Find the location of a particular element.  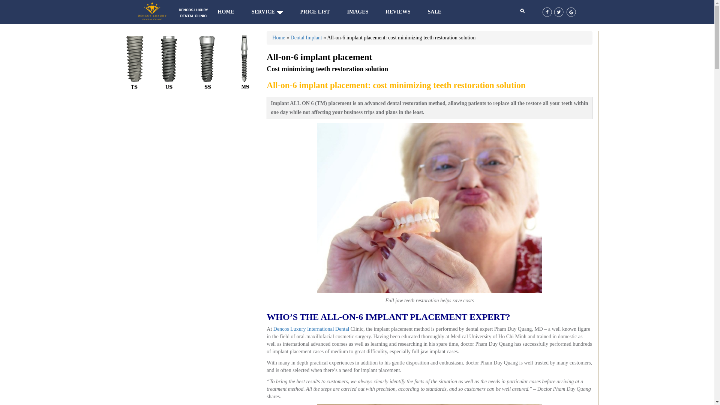

REVIEWS is located at coordinates (397, 11).